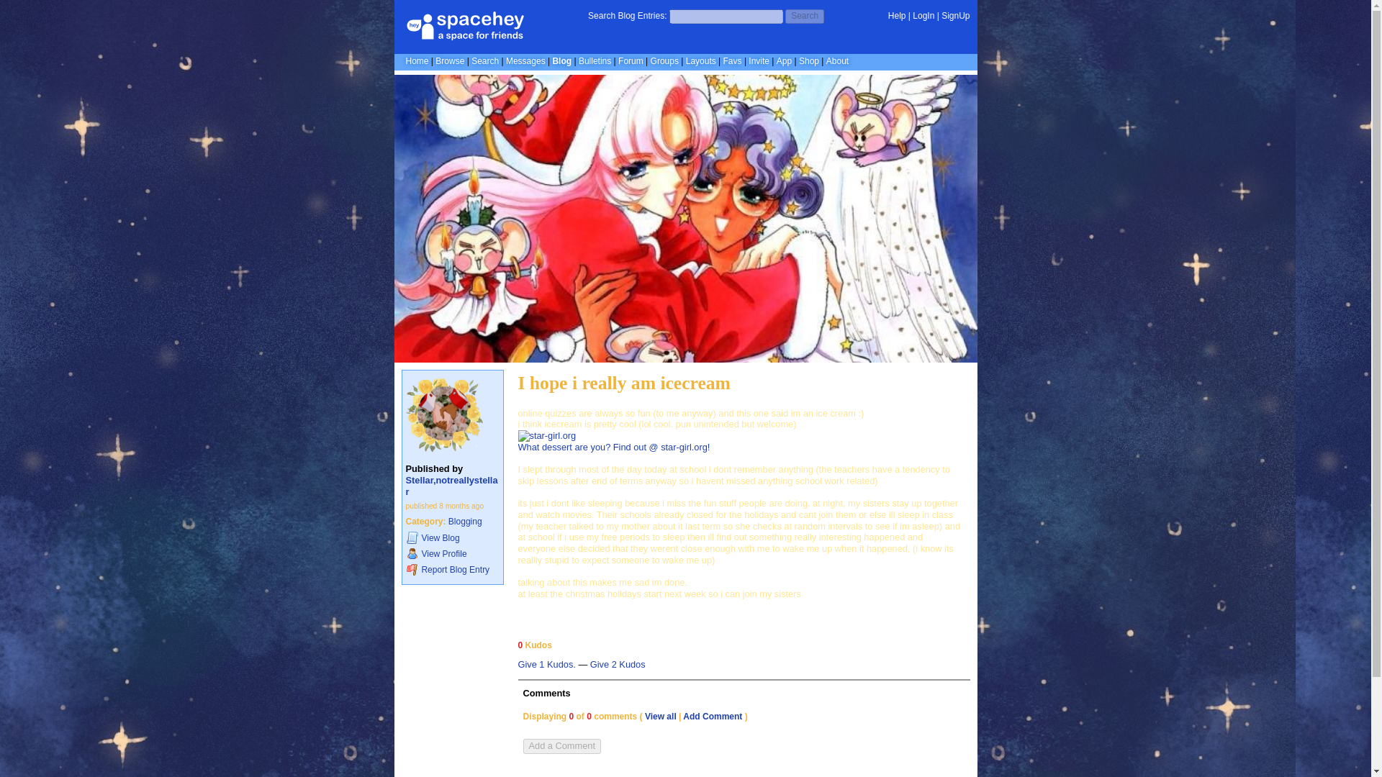  I want to click on SpaceHey Mobile, so click(785, 60).